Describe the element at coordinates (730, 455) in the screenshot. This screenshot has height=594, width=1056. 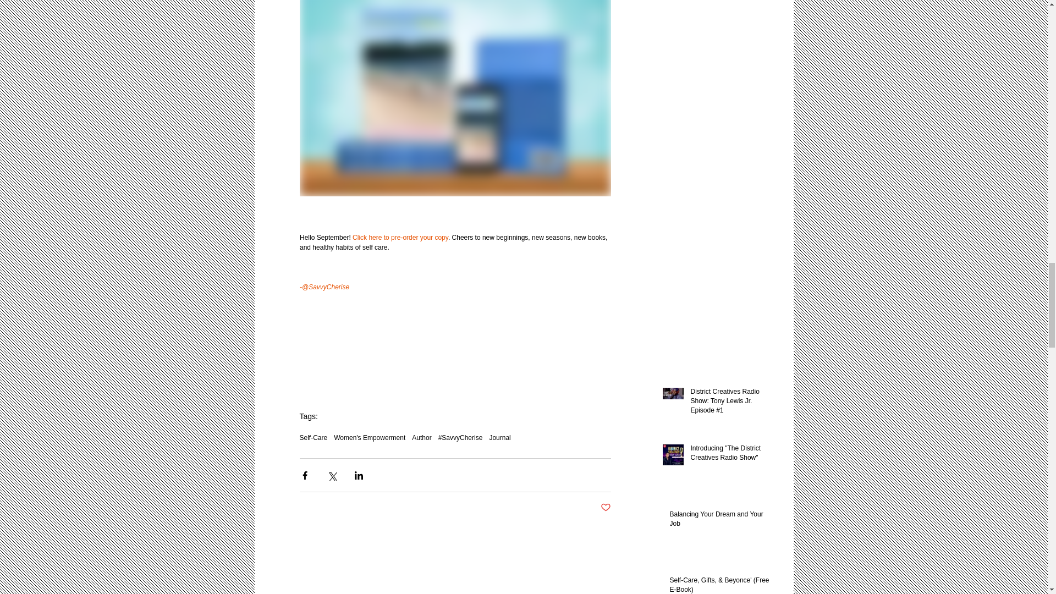
I see `Introducing "The District Creatives Radio Show"` at that location.